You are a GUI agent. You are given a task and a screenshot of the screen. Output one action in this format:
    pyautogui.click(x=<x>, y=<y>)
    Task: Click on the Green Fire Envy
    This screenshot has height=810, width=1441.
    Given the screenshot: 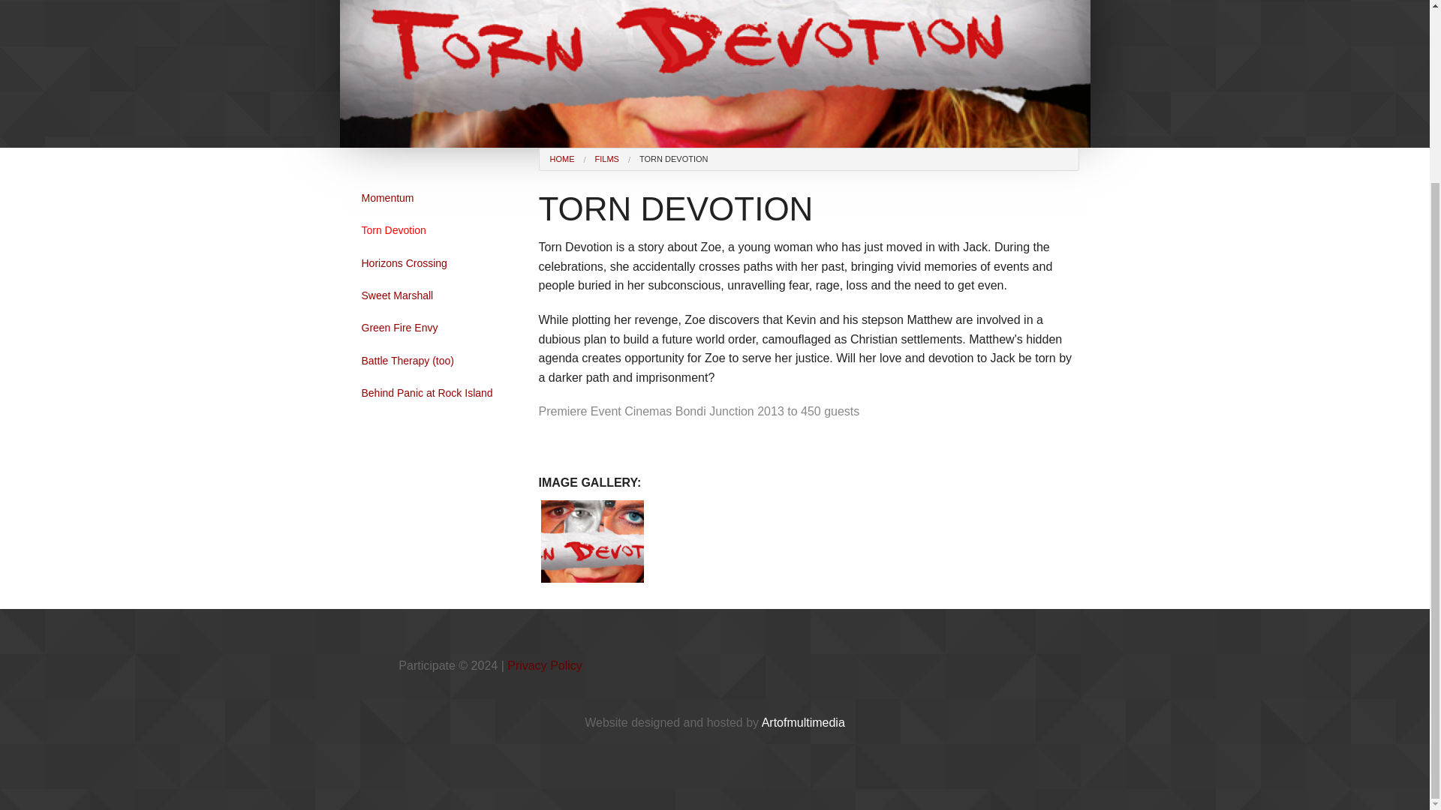 What is the action you would take?
    pyautogui.click(x=434, y=327)
    